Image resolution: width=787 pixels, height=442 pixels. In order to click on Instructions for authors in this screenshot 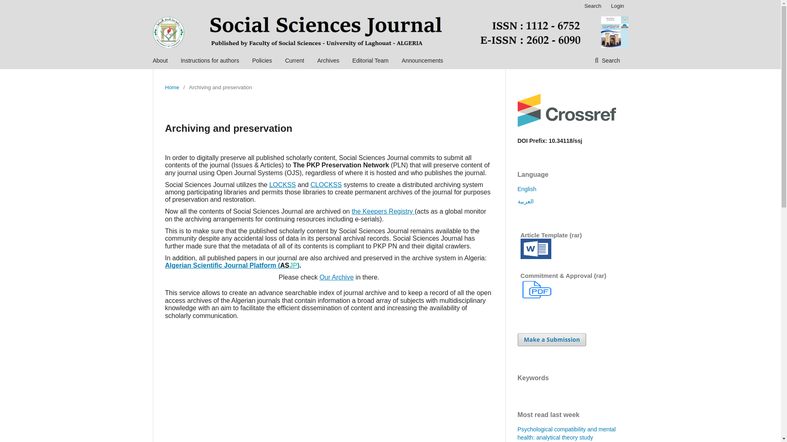, I will do `click(210, 61)`.